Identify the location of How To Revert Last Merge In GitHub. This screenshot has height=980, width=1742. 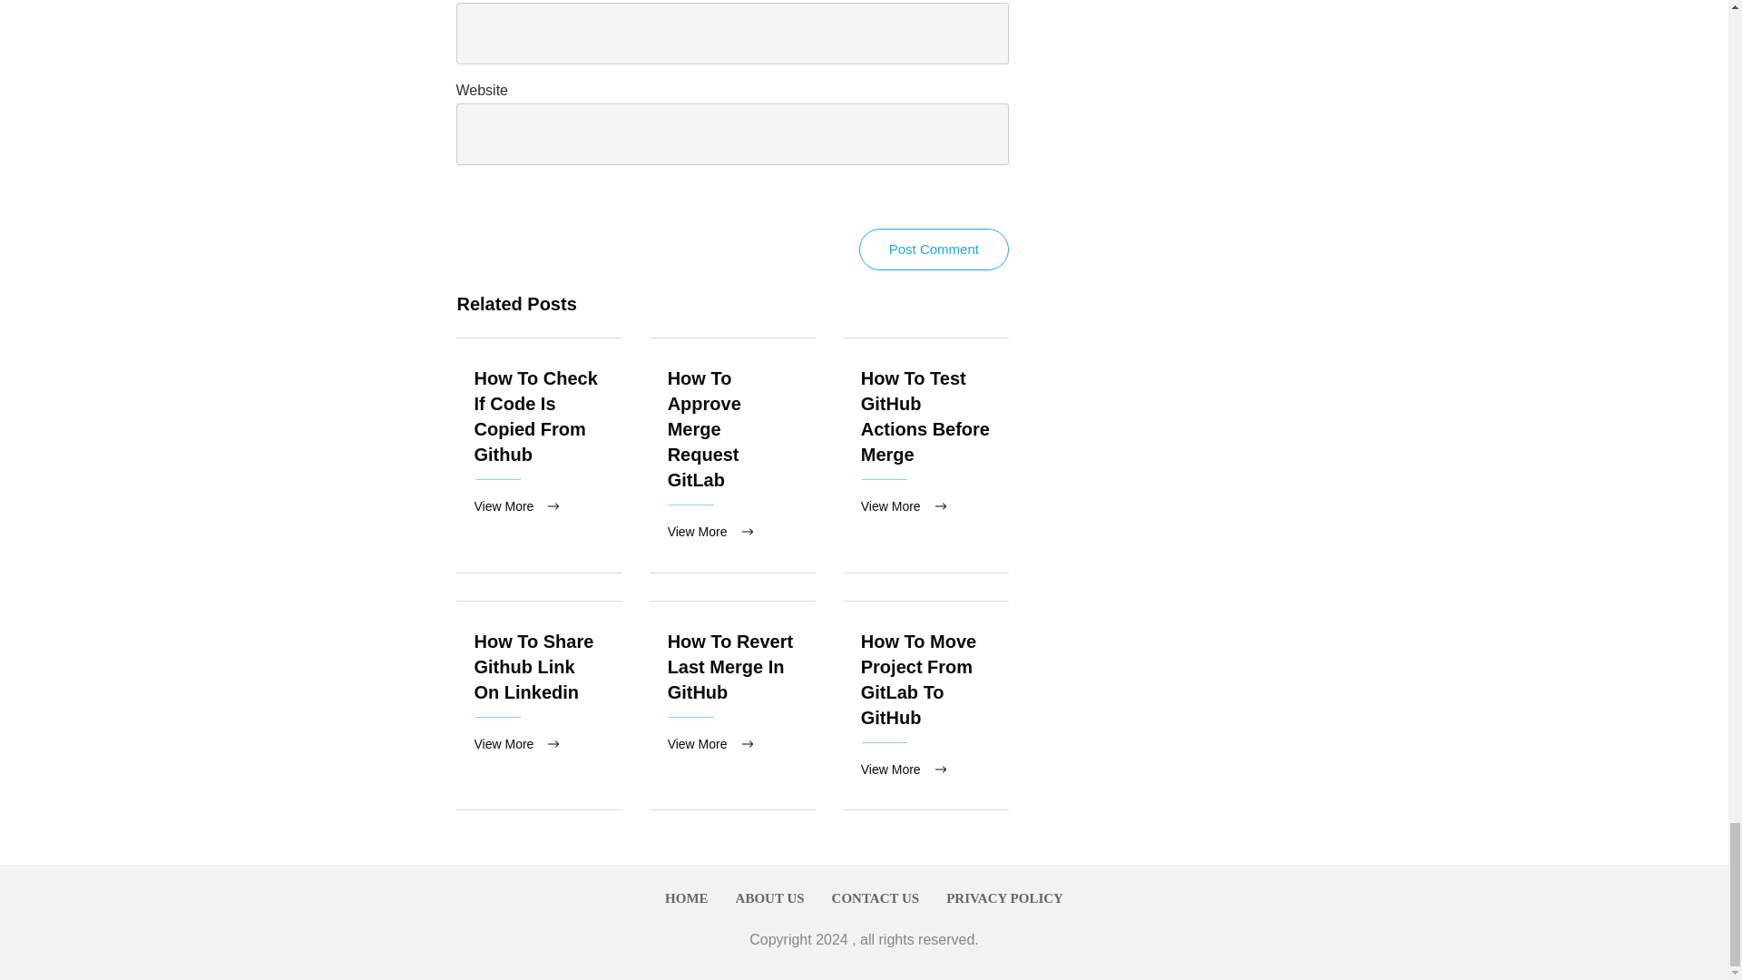
(730, 666).